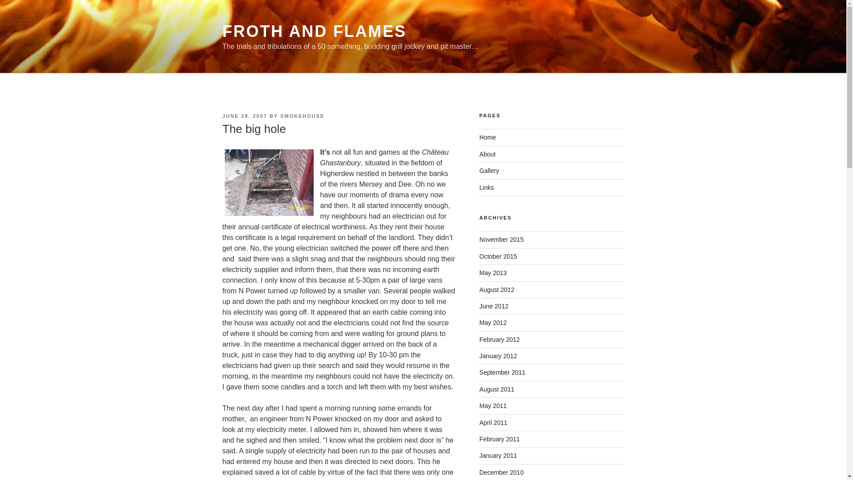 The image size is (853, 480). What do you see at coordinates (498, 356) in the screenshot?
I see `January 2012` at bounding box center [498, 356].